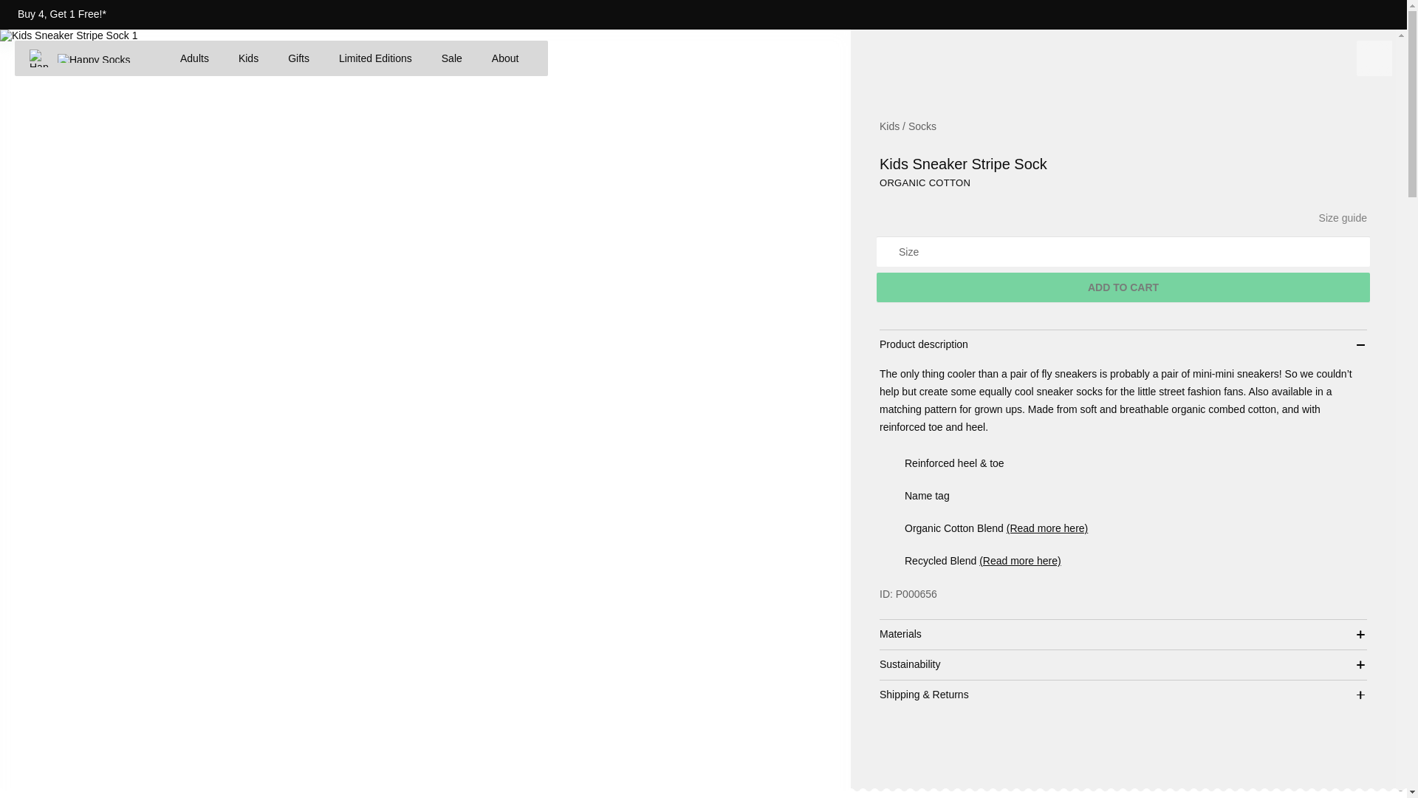  What do you see at coordinates (1123, 665) in the screenshot?
I see `Sustainability` at bounding box center [1123, 665].